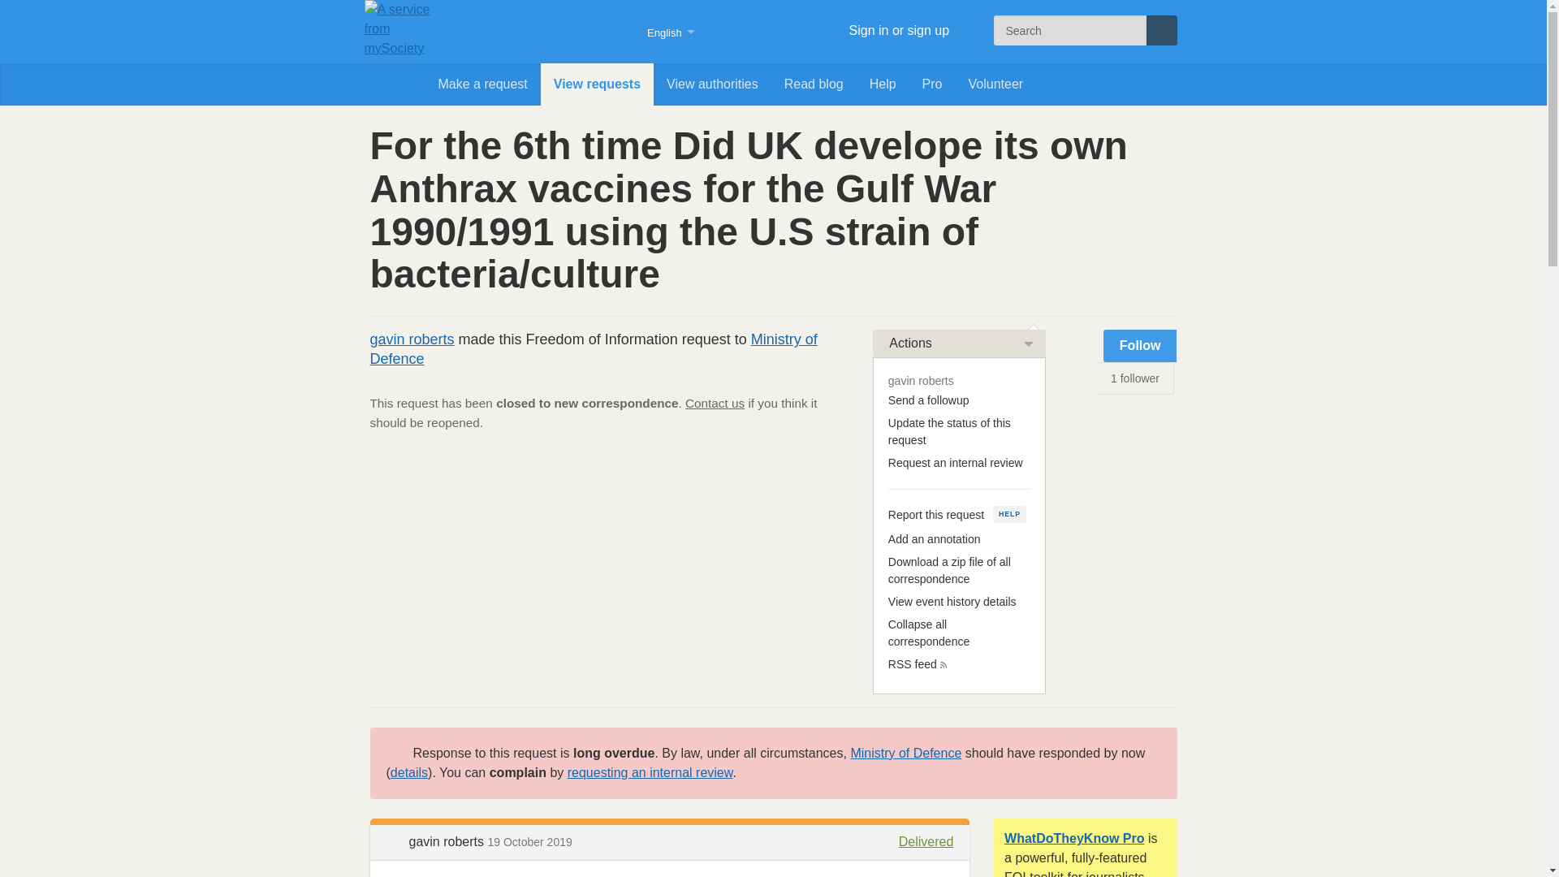 Image resolution: width=1559 pixels, height=877 pixels. What do you see at coordinates (1009, 514) in the screenshot?
I see `HELP` at bounding box center [1009, 514].